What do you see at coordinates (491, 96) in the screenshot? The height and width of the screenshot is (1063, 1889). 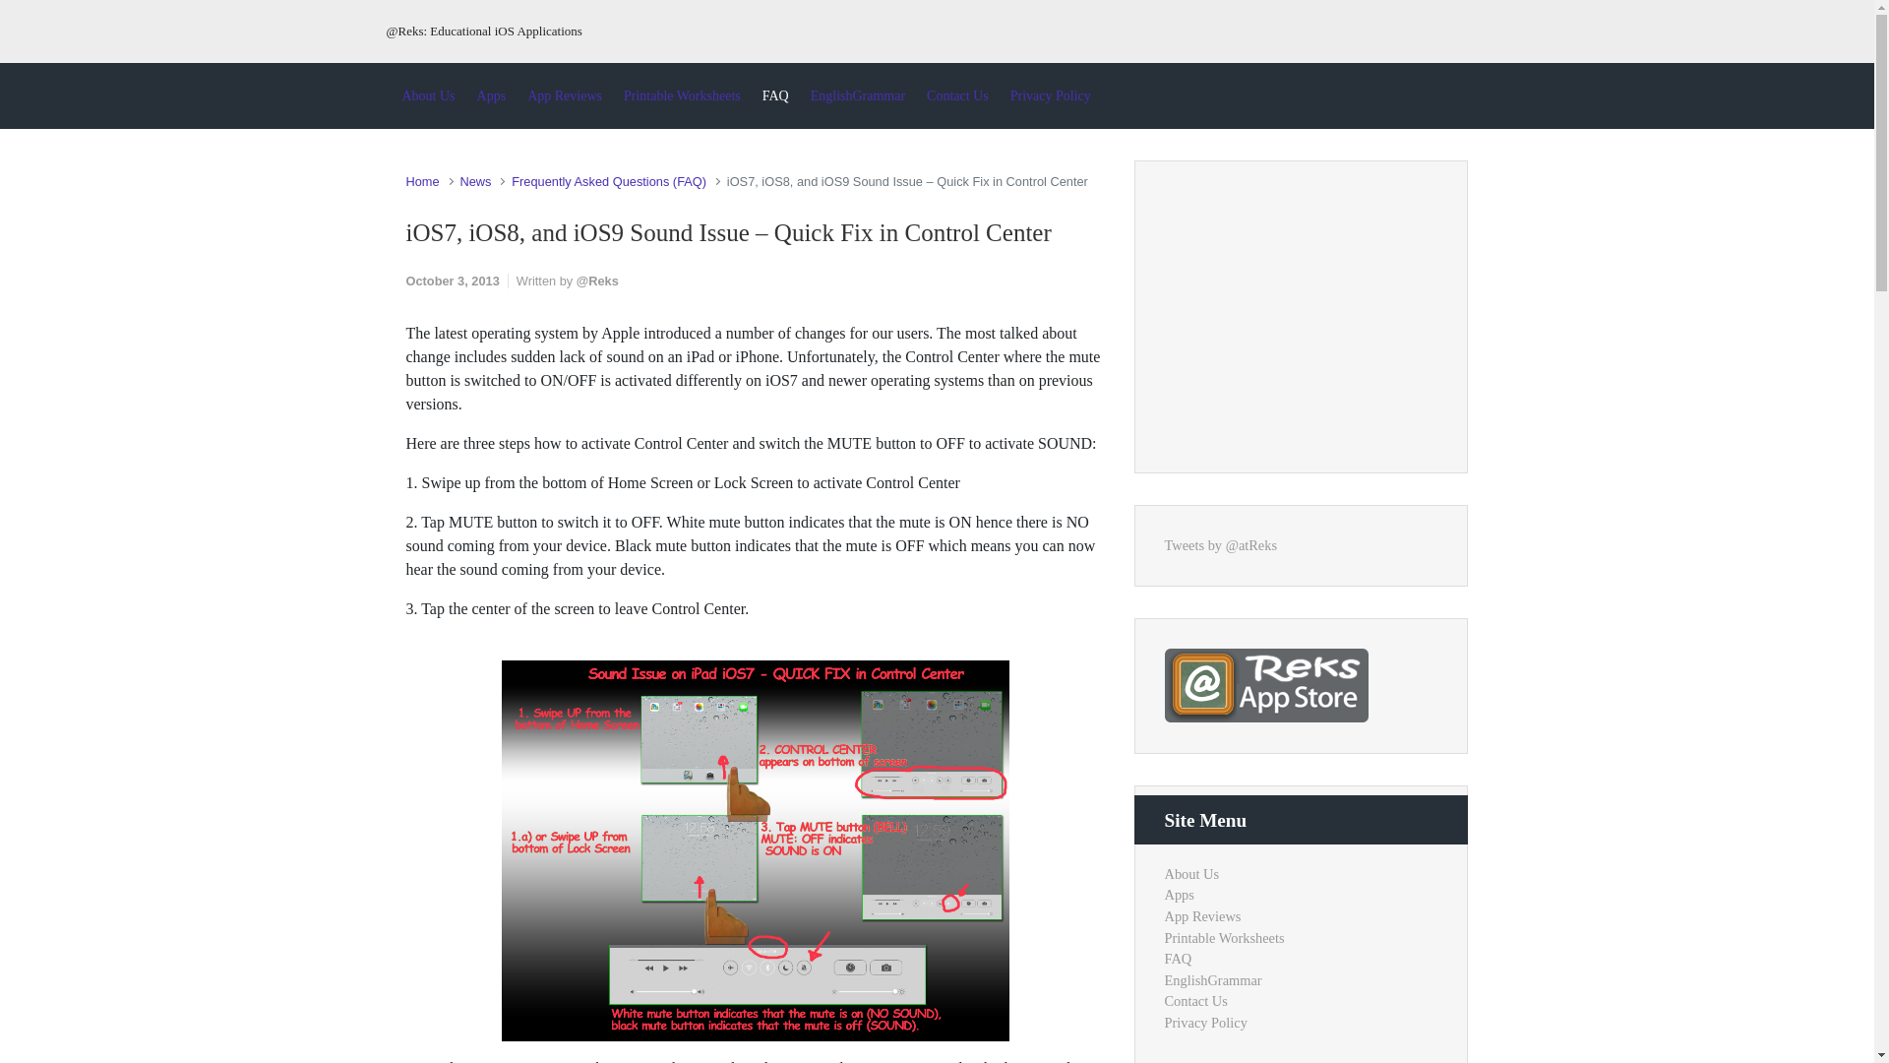 I see `Apps` at bounding box center [491, 96].